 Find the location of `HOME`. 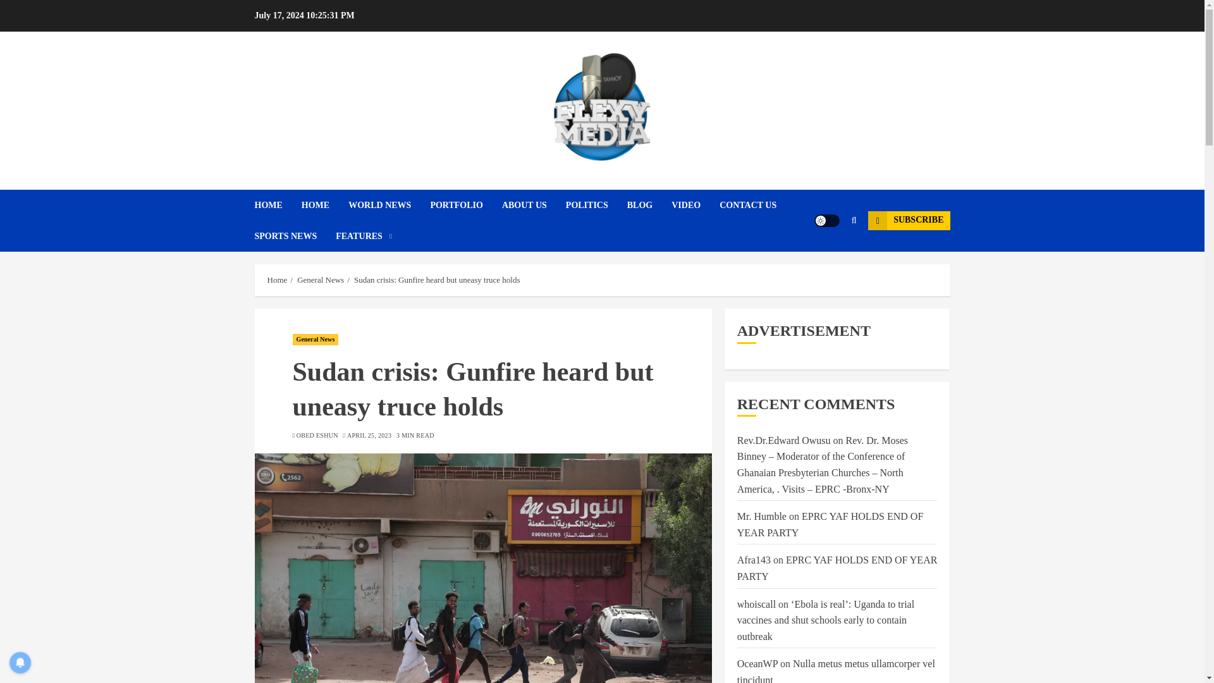

HOME is located at coordinates (277, 205).